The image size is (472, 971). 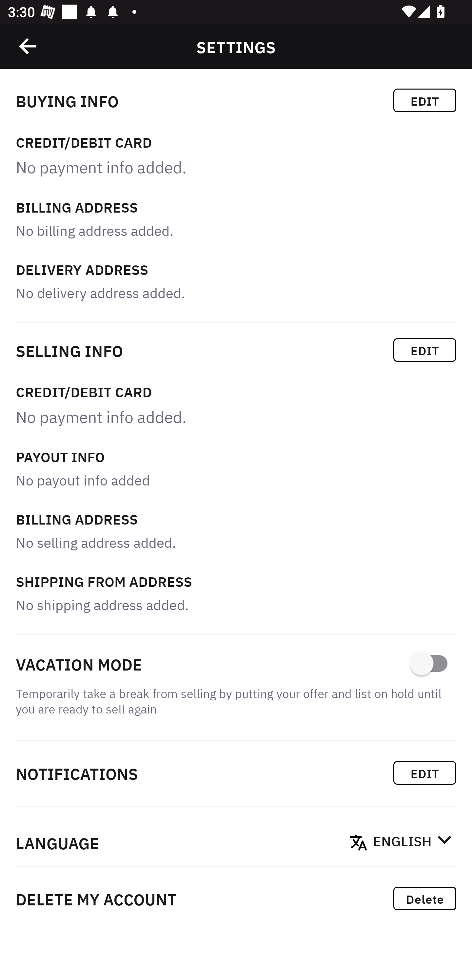 What do you see at coordinates (425, 350) in the screenshot?
I see `EDIT` at bounding box center [425, 350].